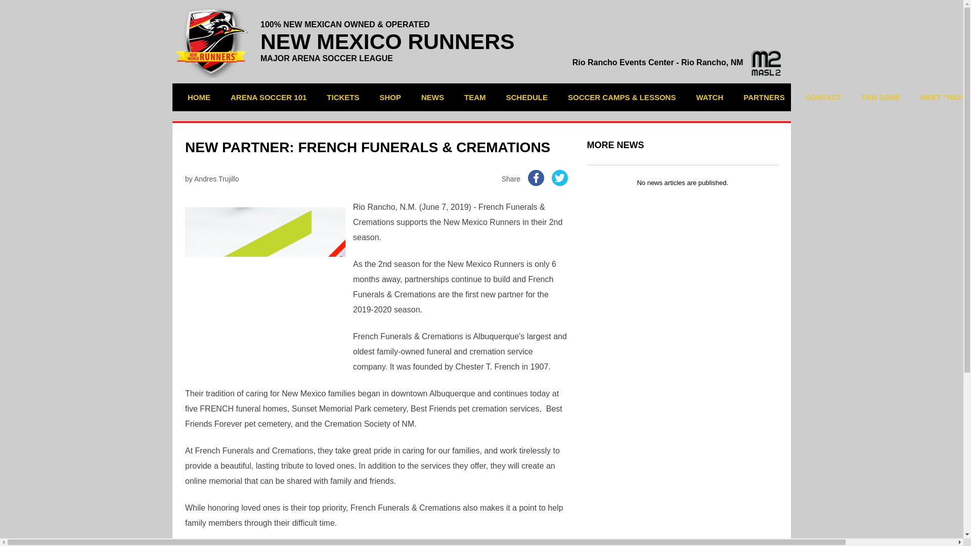 The image size is (971, 546). What do you see at coordinates (527, 97) in the screenshot?
I see `SCHEDULE` at bounding box center [527, 97].